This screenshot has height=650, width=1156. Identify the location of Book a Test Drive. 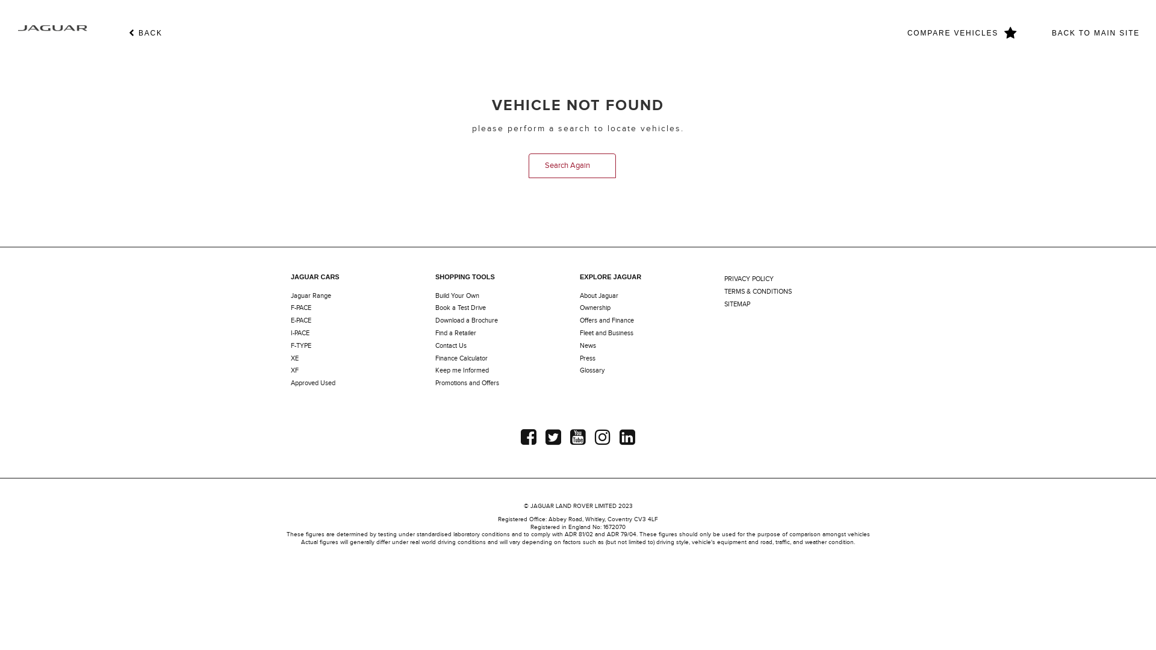
(461, 308).